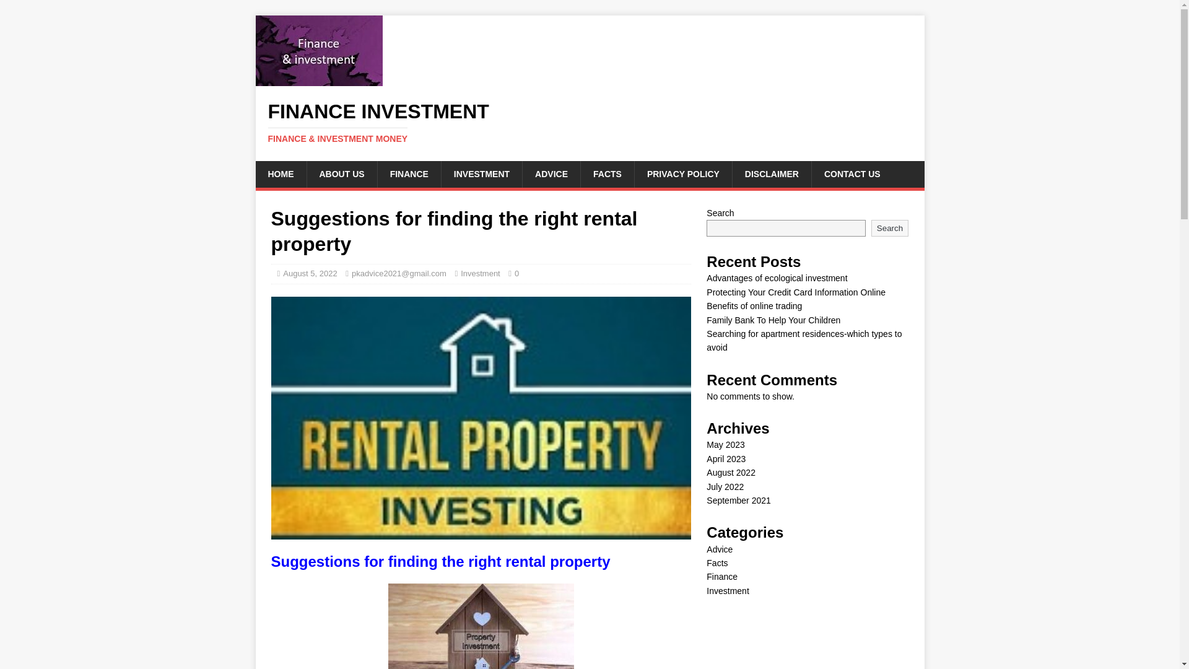 The height and width of the screenshot is (669, 1189). I want to click on Family Bank To Help Your Children, so click(773, 320).